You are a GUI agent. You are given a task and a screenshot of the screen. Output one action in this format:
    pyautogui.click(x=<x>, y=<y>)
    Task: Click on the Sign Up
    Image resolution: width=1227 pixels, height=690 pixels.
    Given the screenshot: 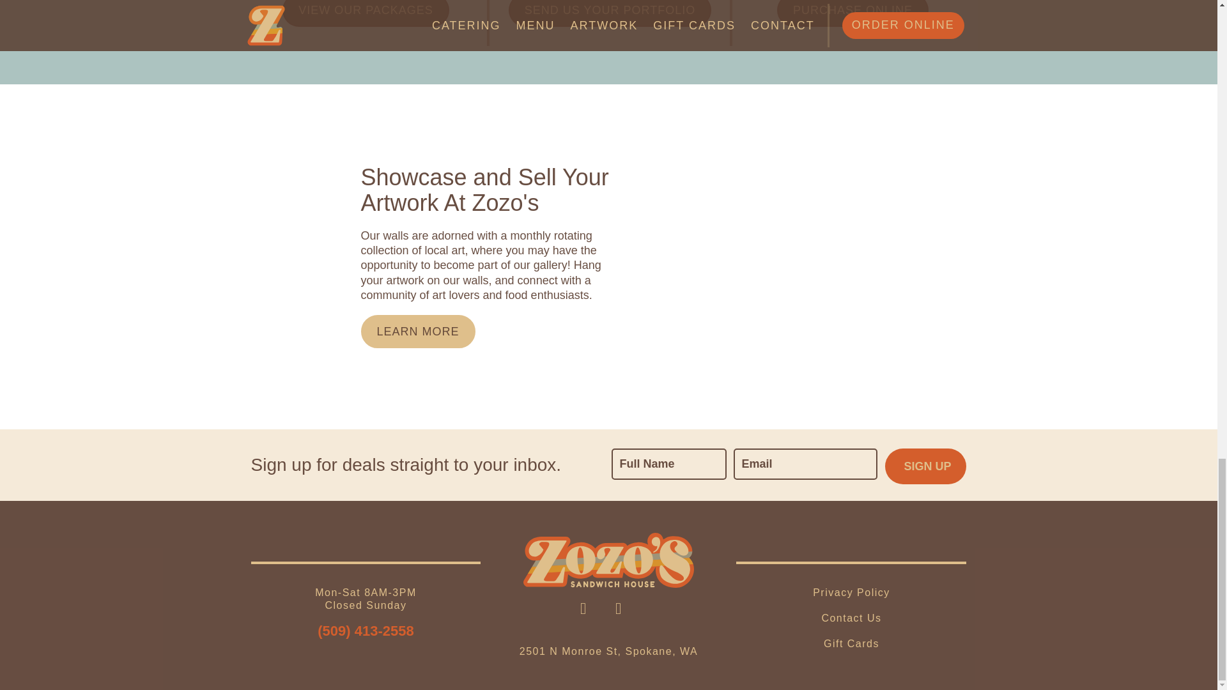 What is the action you would take?
    pyautogui.click(x=925, y=466)
    